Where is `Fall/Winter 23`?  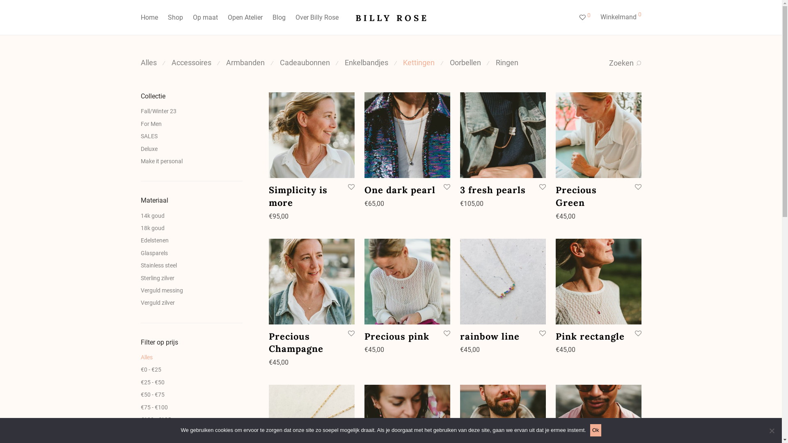
Fall/Winter 23 is located at coordinates (158, 111).